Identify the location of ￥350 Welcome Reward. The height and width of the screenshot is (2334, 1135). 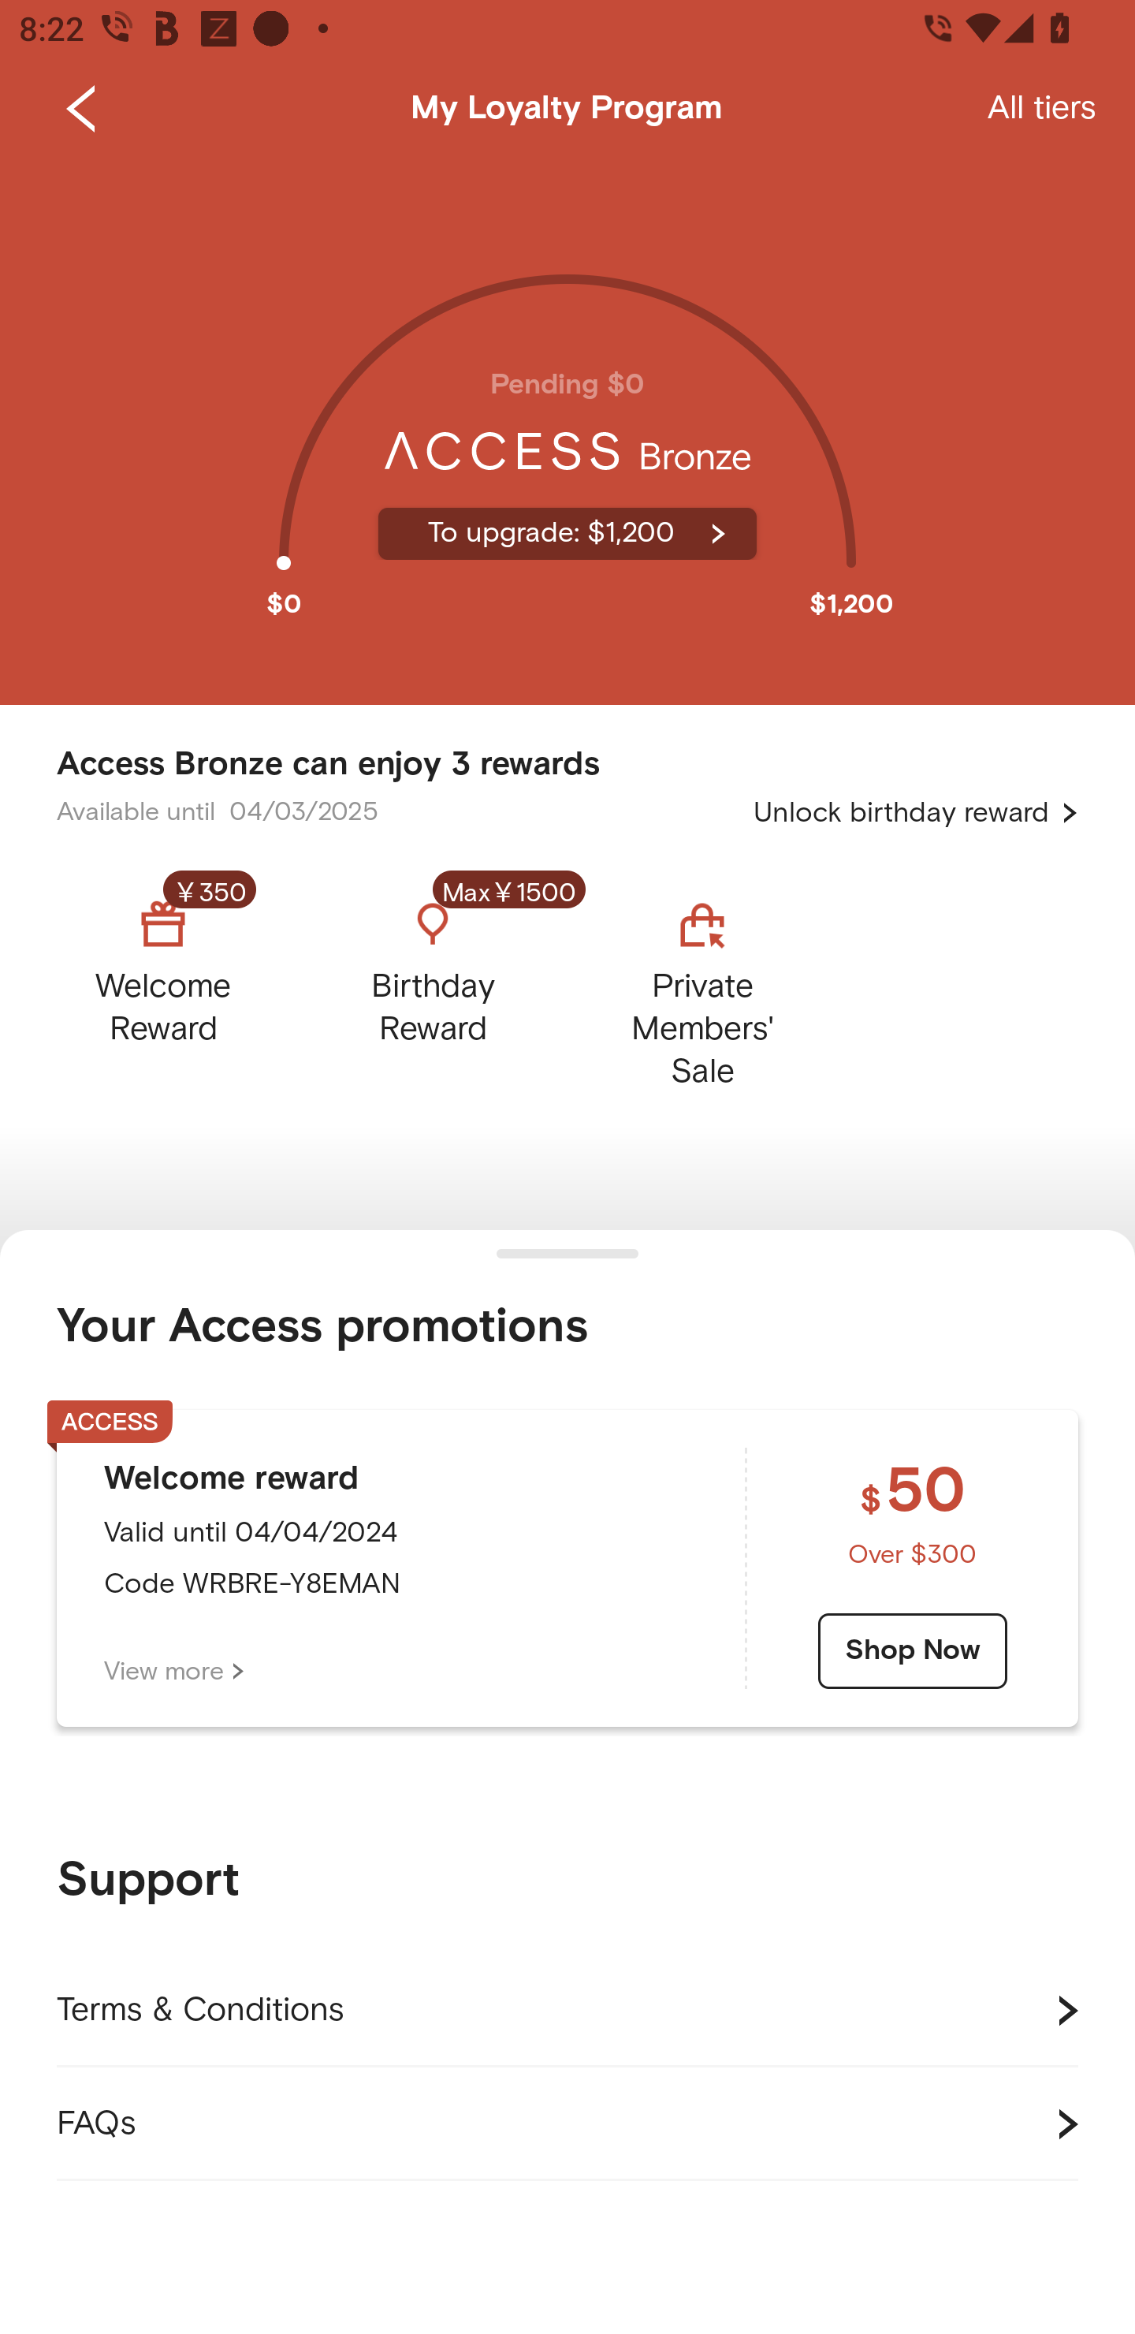
(186, 987).